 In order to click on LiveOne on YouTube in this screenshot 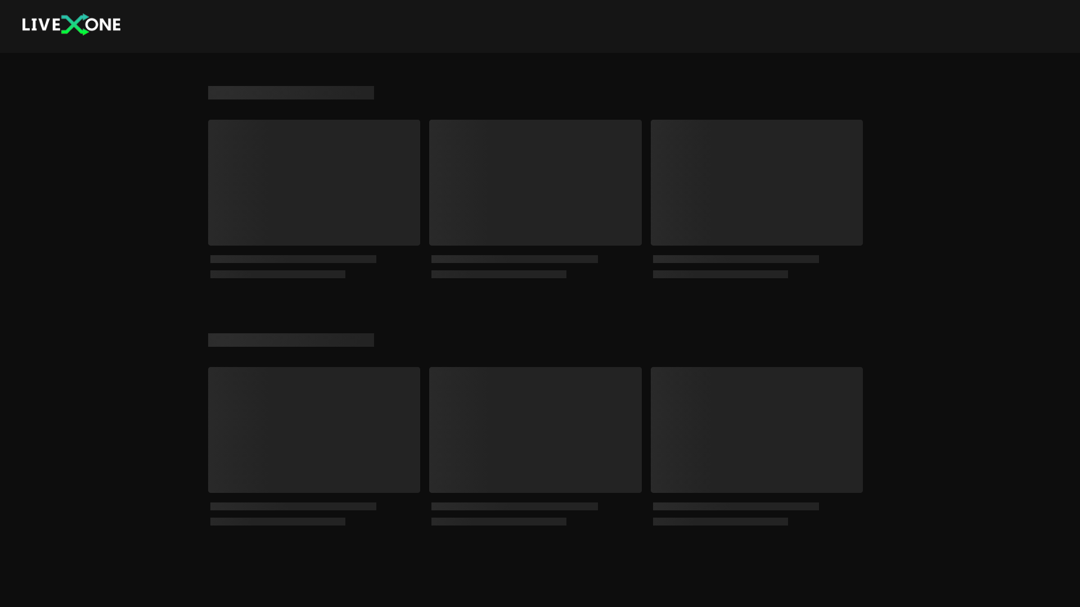, I will do `click(831, 579)`.